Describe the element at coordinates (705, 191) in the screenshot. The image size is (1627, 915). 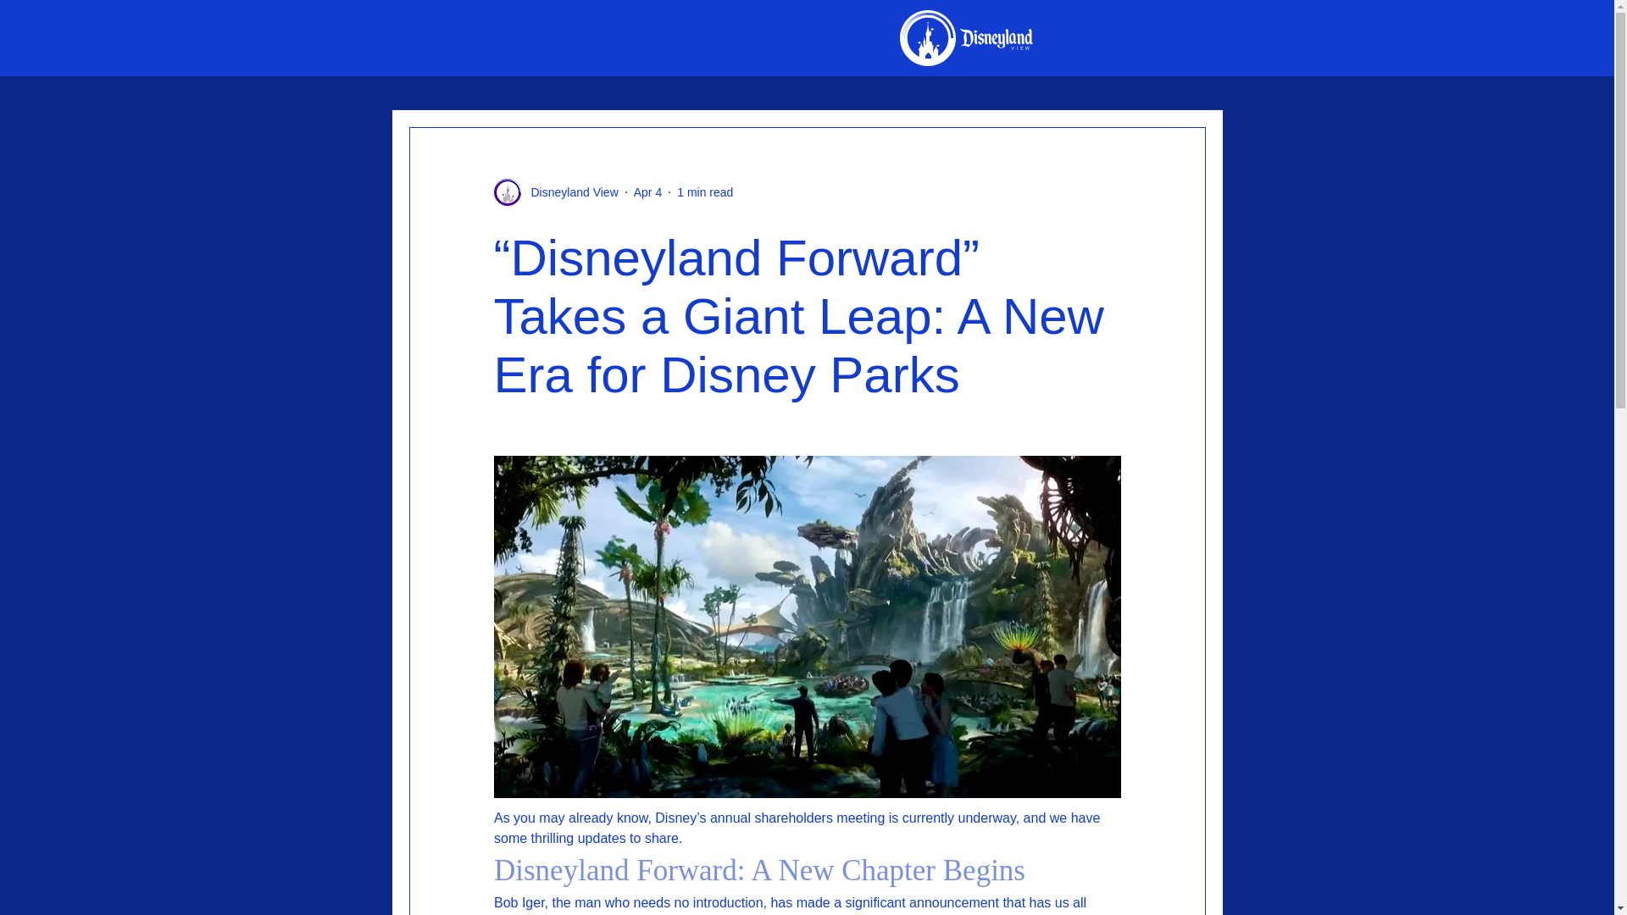
I see `1 min read` at that location.